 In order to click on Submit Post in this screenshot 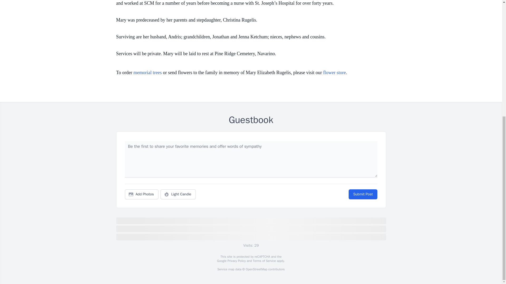, I will do `click(363, 194)`.